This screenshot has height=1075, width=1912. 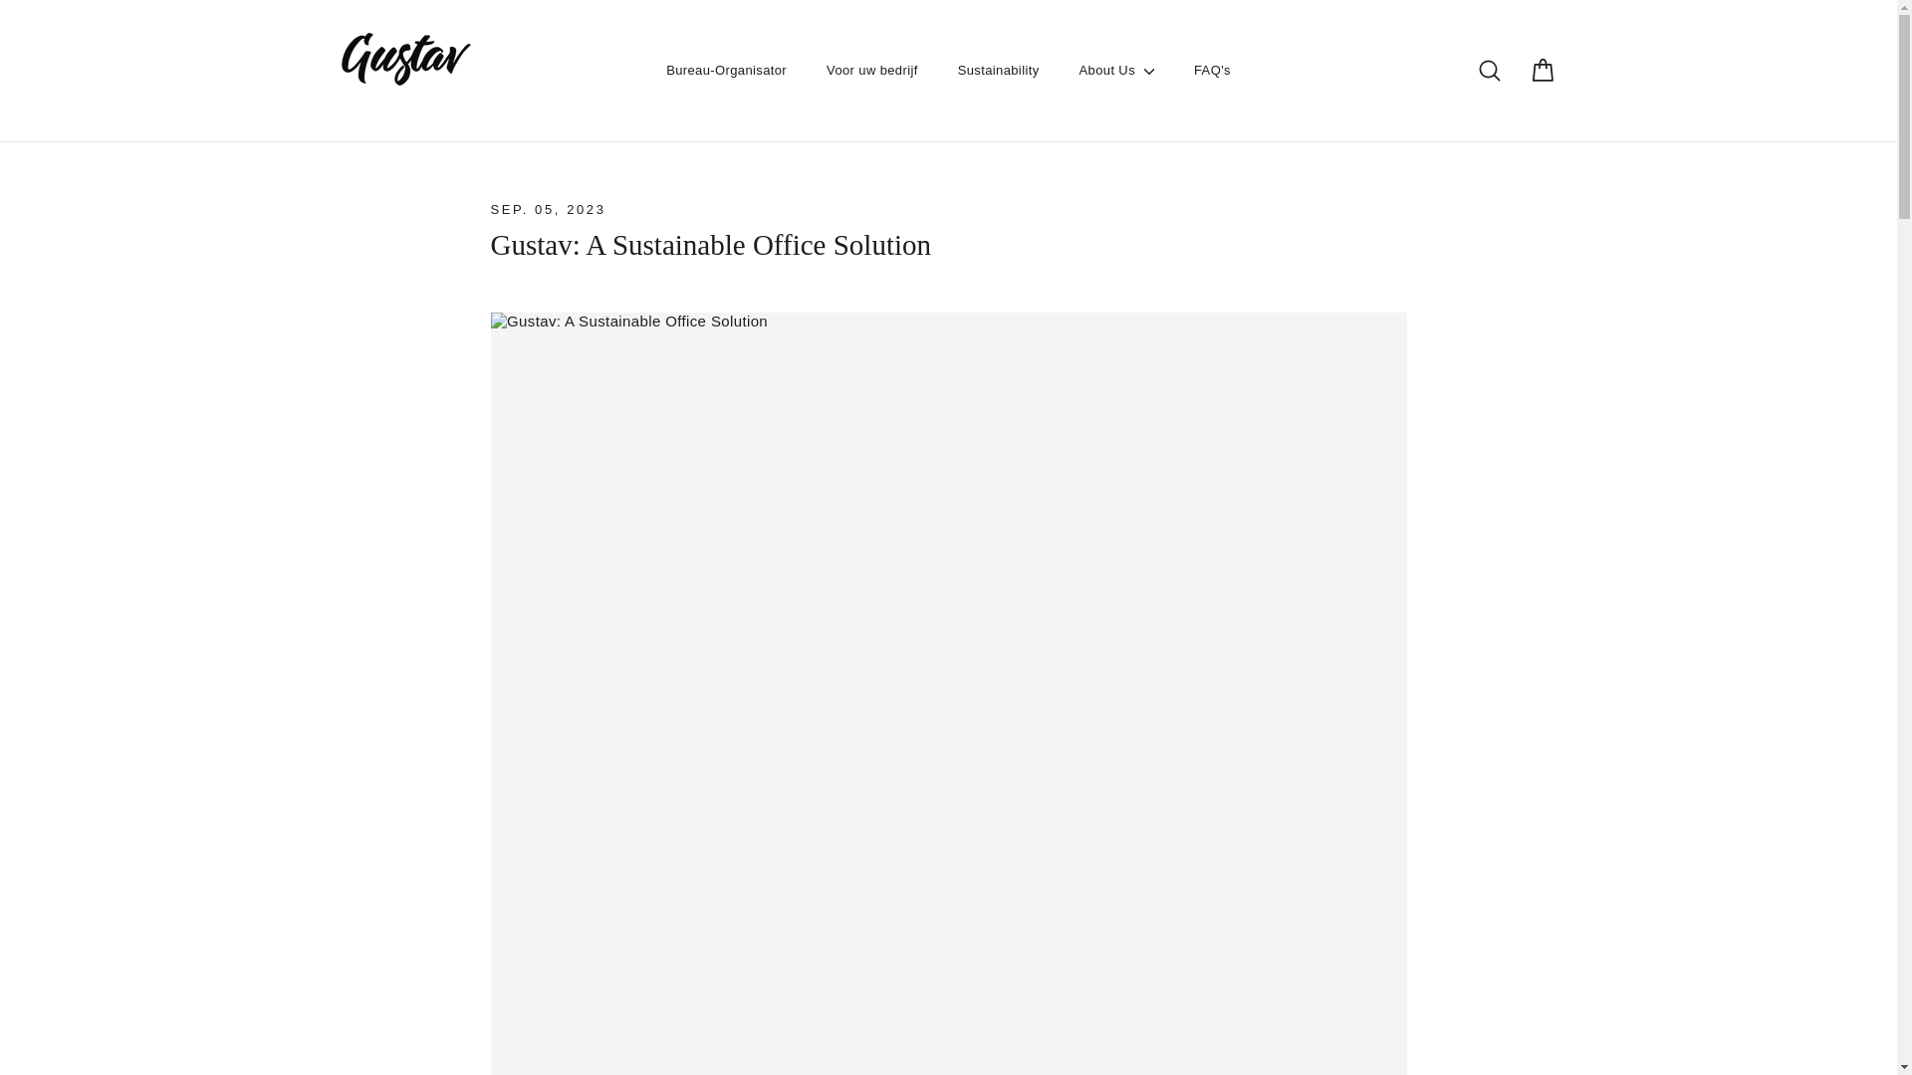 I want to click on Bureau-Organisator, so click(x=726, y=70).